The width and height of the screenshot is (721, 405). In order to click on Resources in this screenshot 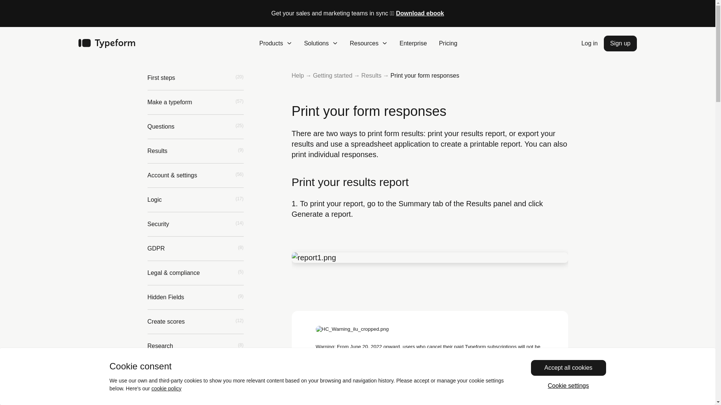, I will do `click(369, 43)`.